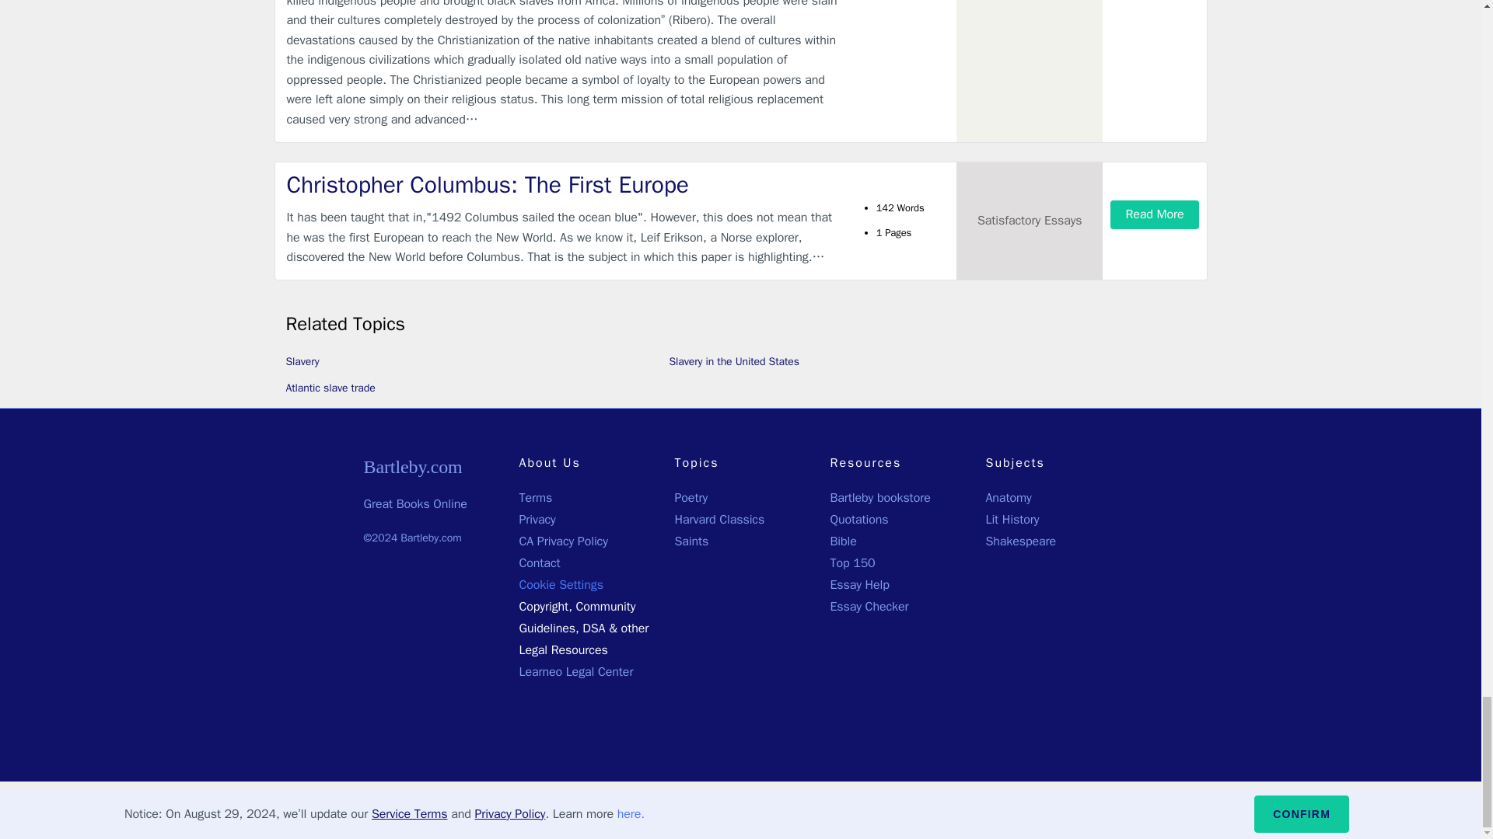  What do you see at coordinates (331, 388) in the screenshot?
I see `Atlantic slave trade` at bounding box center [331, 388].